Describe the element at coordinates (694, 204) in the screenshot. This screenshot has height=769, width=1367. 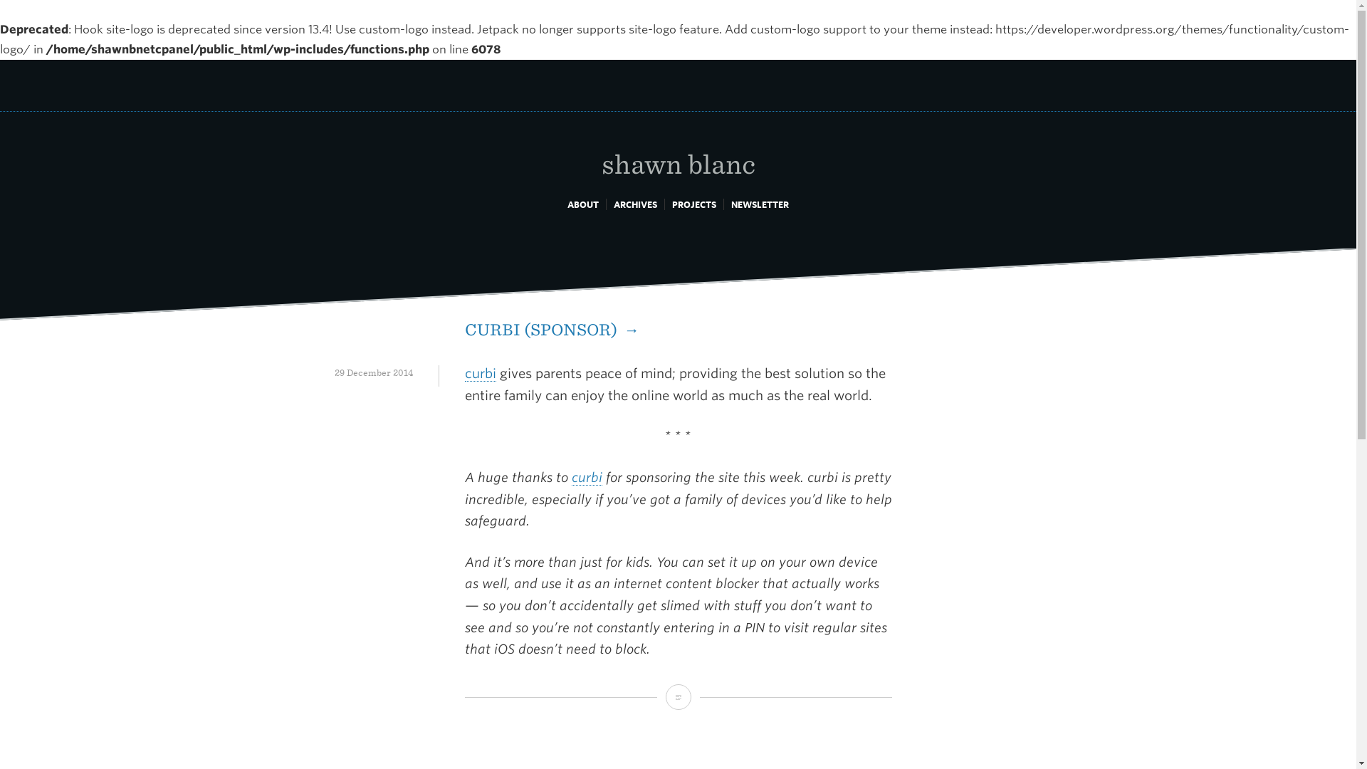
I see `PROJECTS` at that location.